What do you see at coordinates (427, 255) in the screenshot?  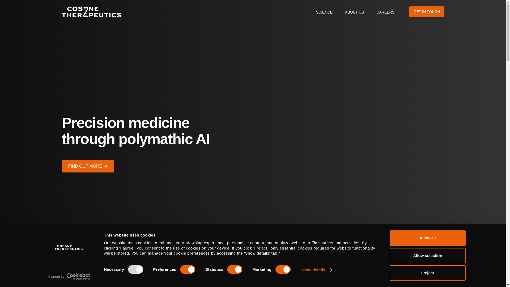 I see `Allow selection` at bounding box center [427, 255].